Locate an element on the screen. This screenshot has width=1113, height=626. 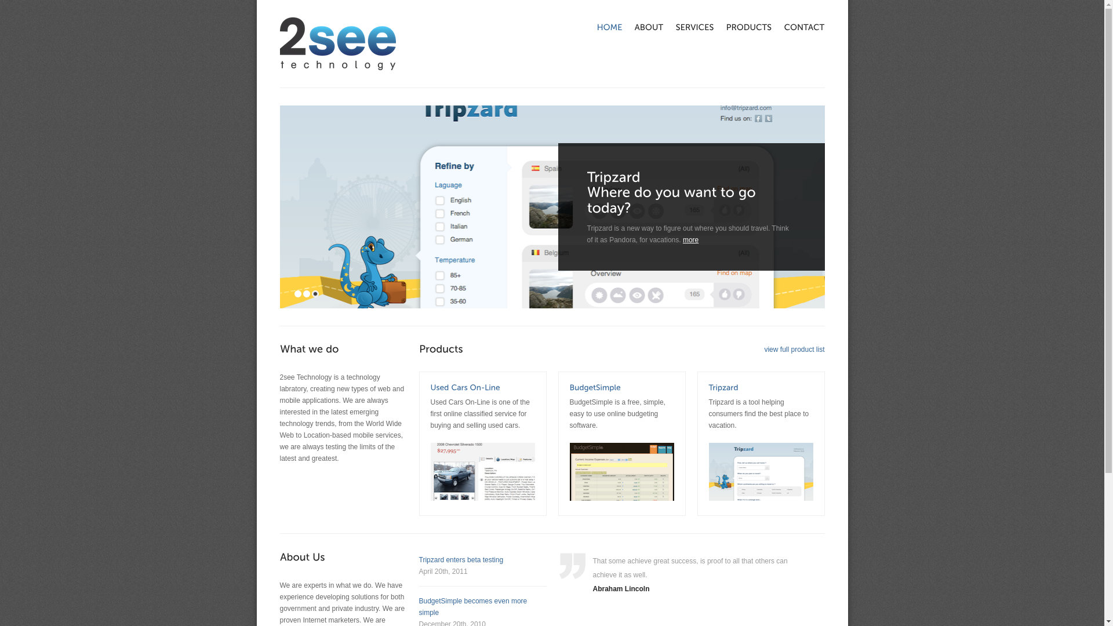
Tripzard enters beta testing is located at coordinates (461, 560).